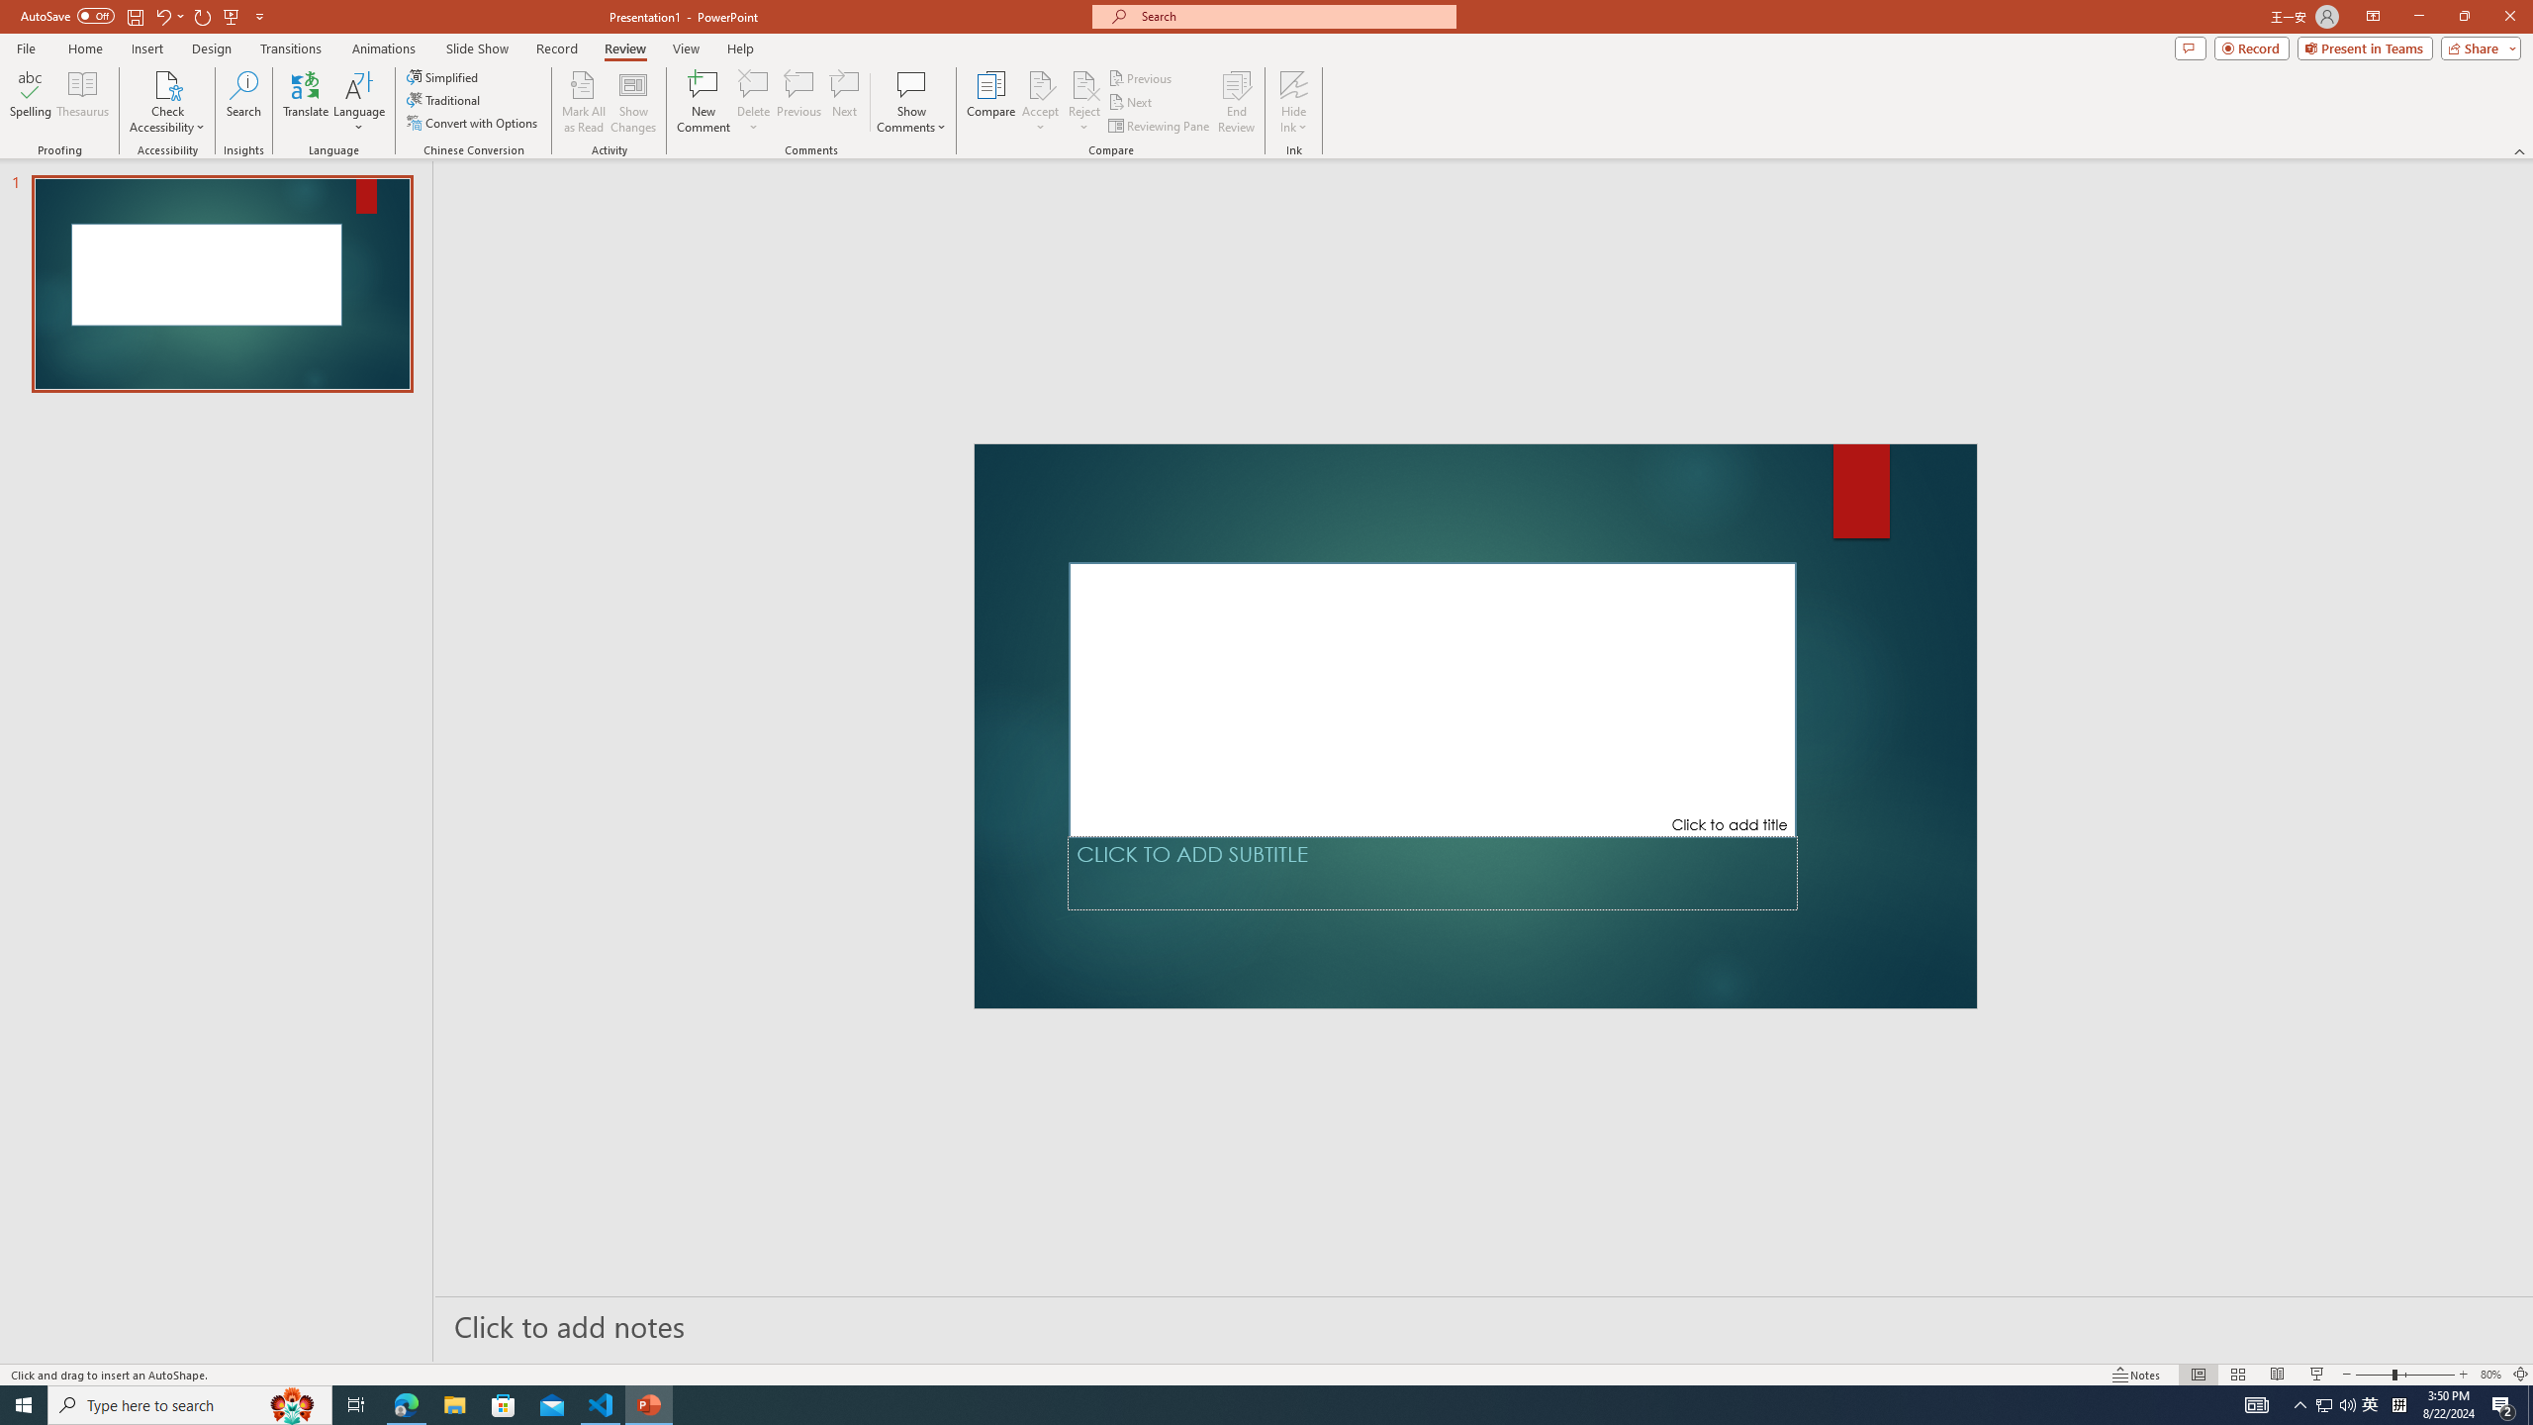 The image size is (2533, 1425). I want to click on Zoom In, so click(2463, 1375).